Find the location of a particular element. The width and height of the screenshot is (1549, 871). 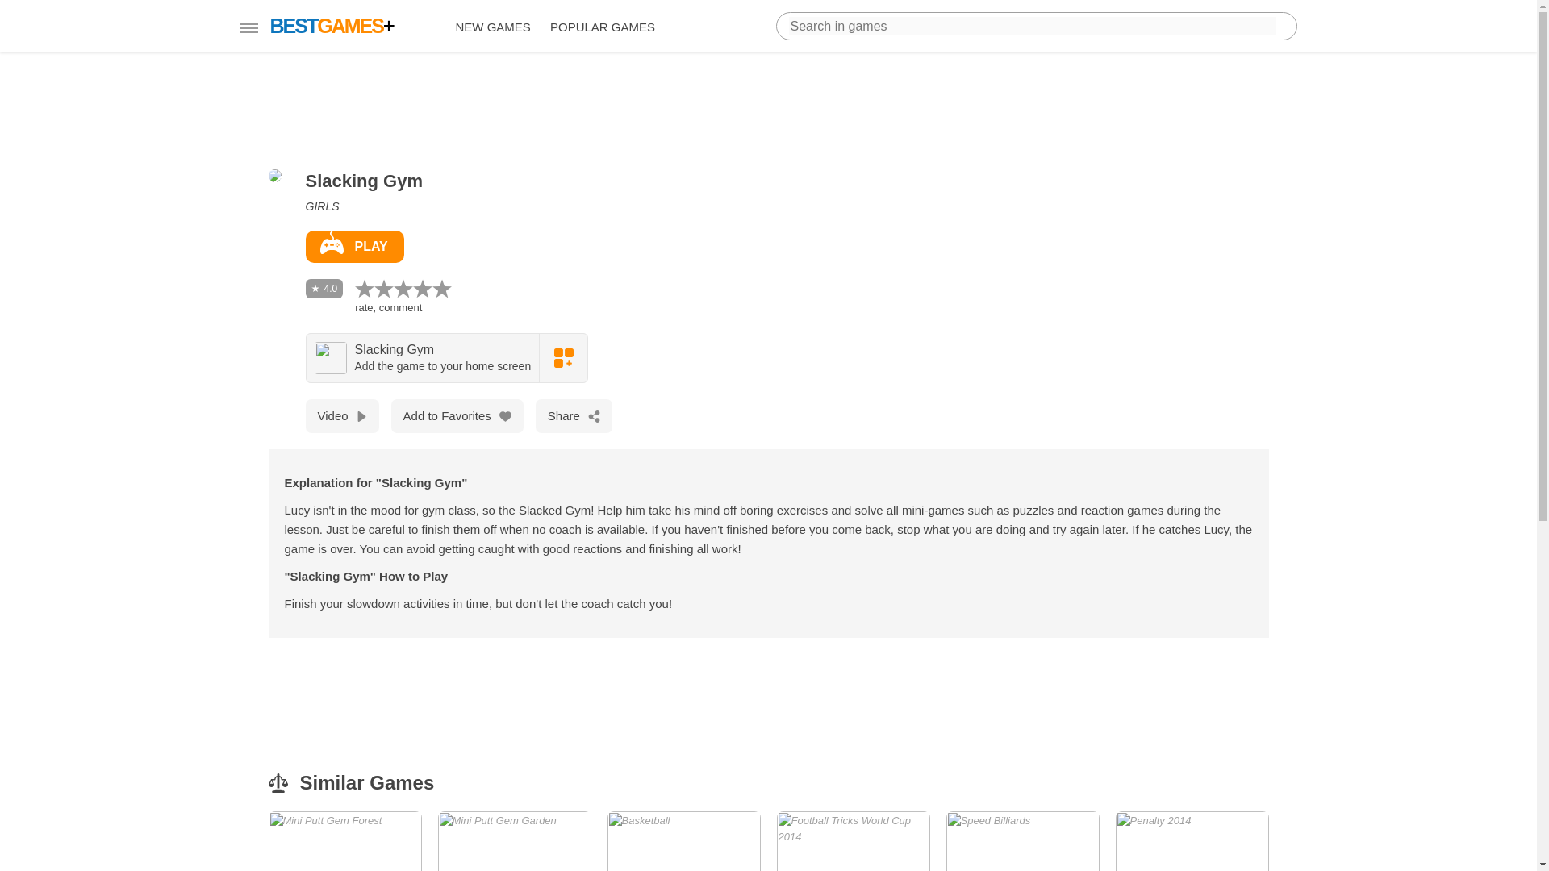

Speed Billiards is located at coordinates (1192, 840).